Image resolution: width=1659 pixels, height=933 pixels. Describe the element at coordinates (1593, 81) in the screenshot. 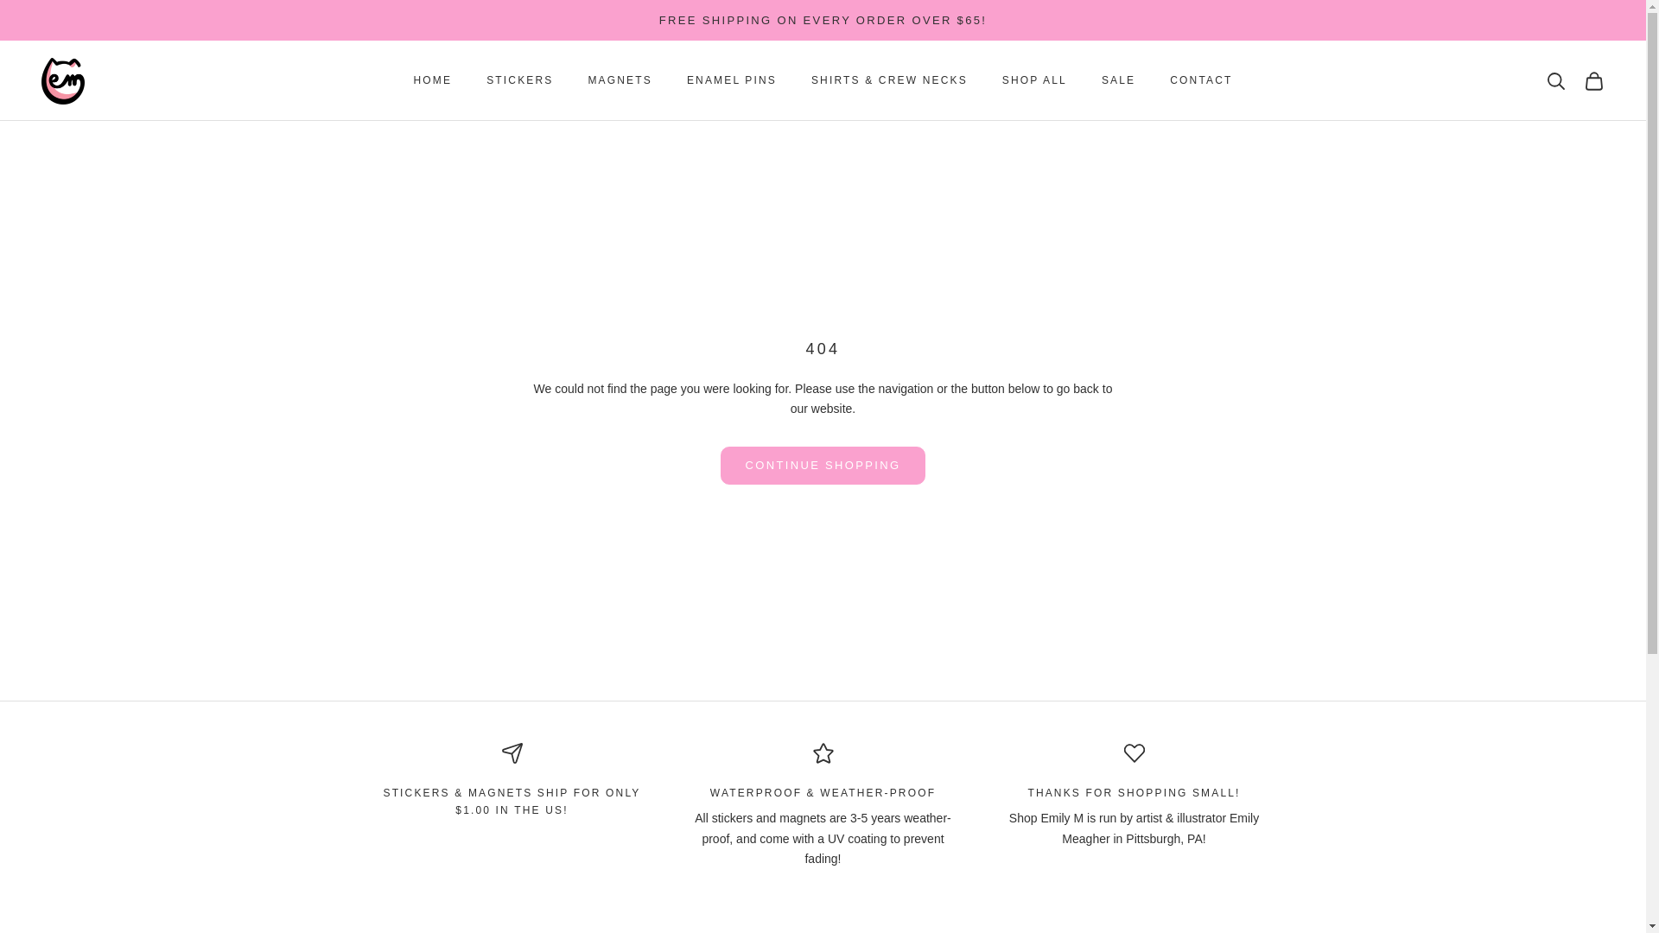

I see `Open cart` at that location.